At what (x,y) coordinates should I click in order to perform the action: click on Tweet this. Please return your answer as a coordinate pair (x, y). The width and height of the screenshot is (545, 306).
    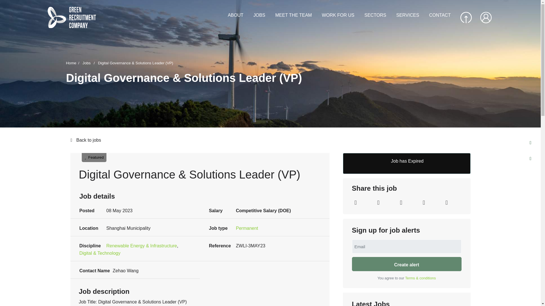
    Looking at the image, I should click on (378, 203).